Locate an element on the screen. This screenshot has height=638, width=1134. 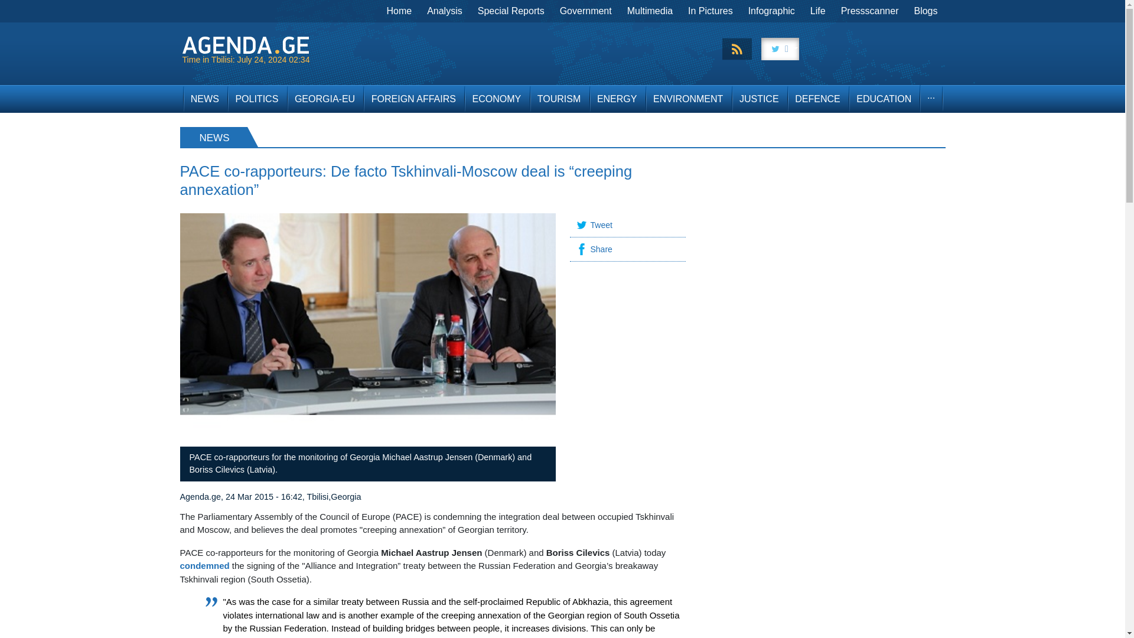
Multimedia is located at coordinates (650, 11).